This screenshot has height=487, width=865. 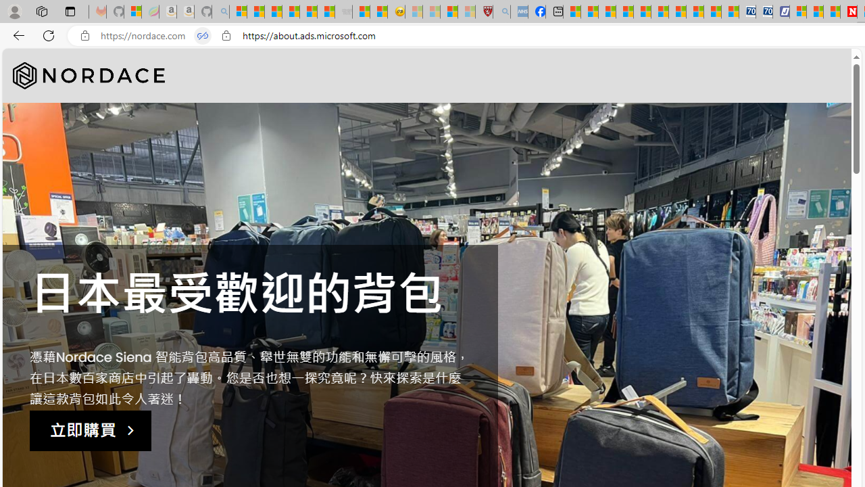 What do you see at coordinates (607, 12) in the screenshot?
I see `World - MSN` at bounding box center [607, 12].